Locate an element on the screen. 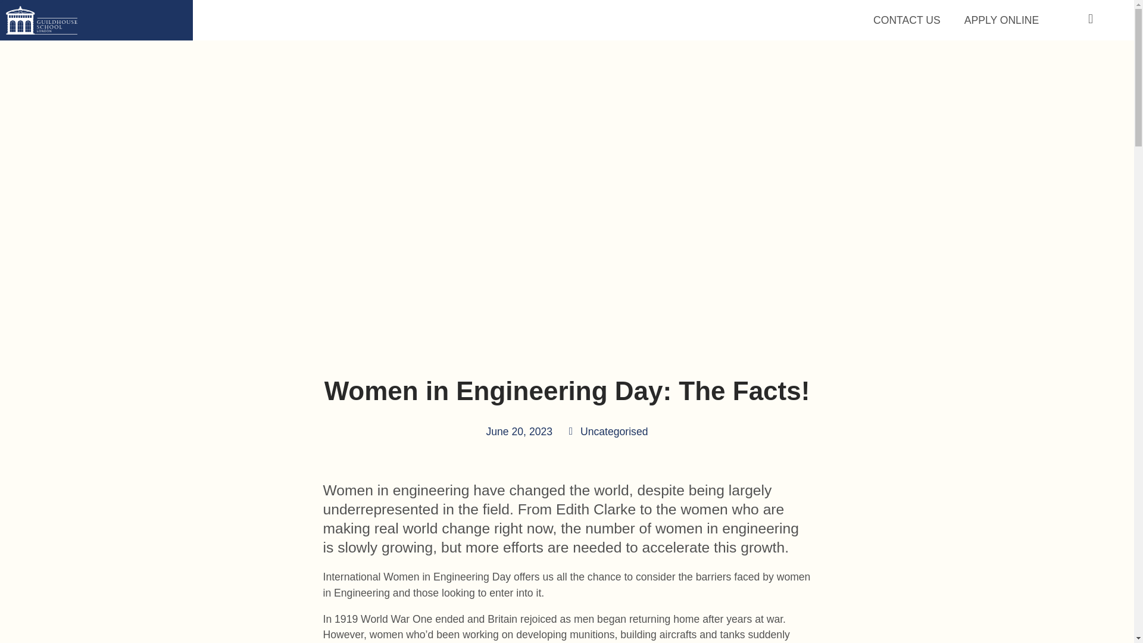 Image resolution: width=1143 pixels, height=643 pixels. June 20, 2023 is located at coordinates (1001, 20).